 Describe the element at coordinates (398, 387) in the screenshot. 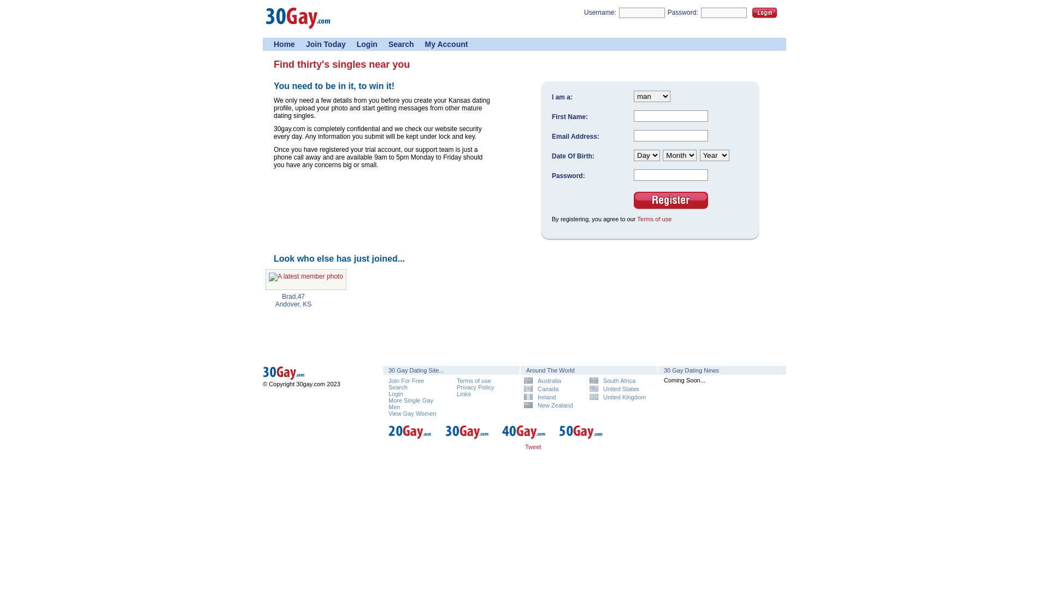

I see `Search` at that location.